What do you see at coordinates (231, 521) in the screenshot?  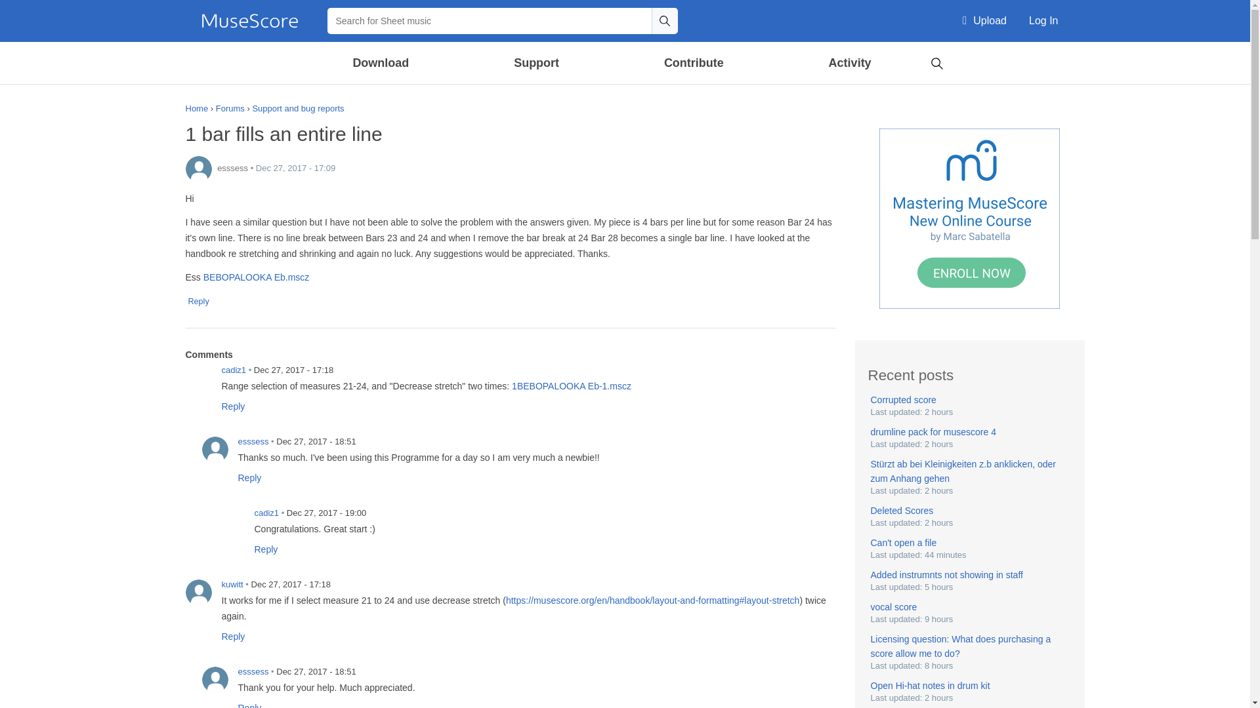 I see `cadiz1` at bounding box center [231, 521].